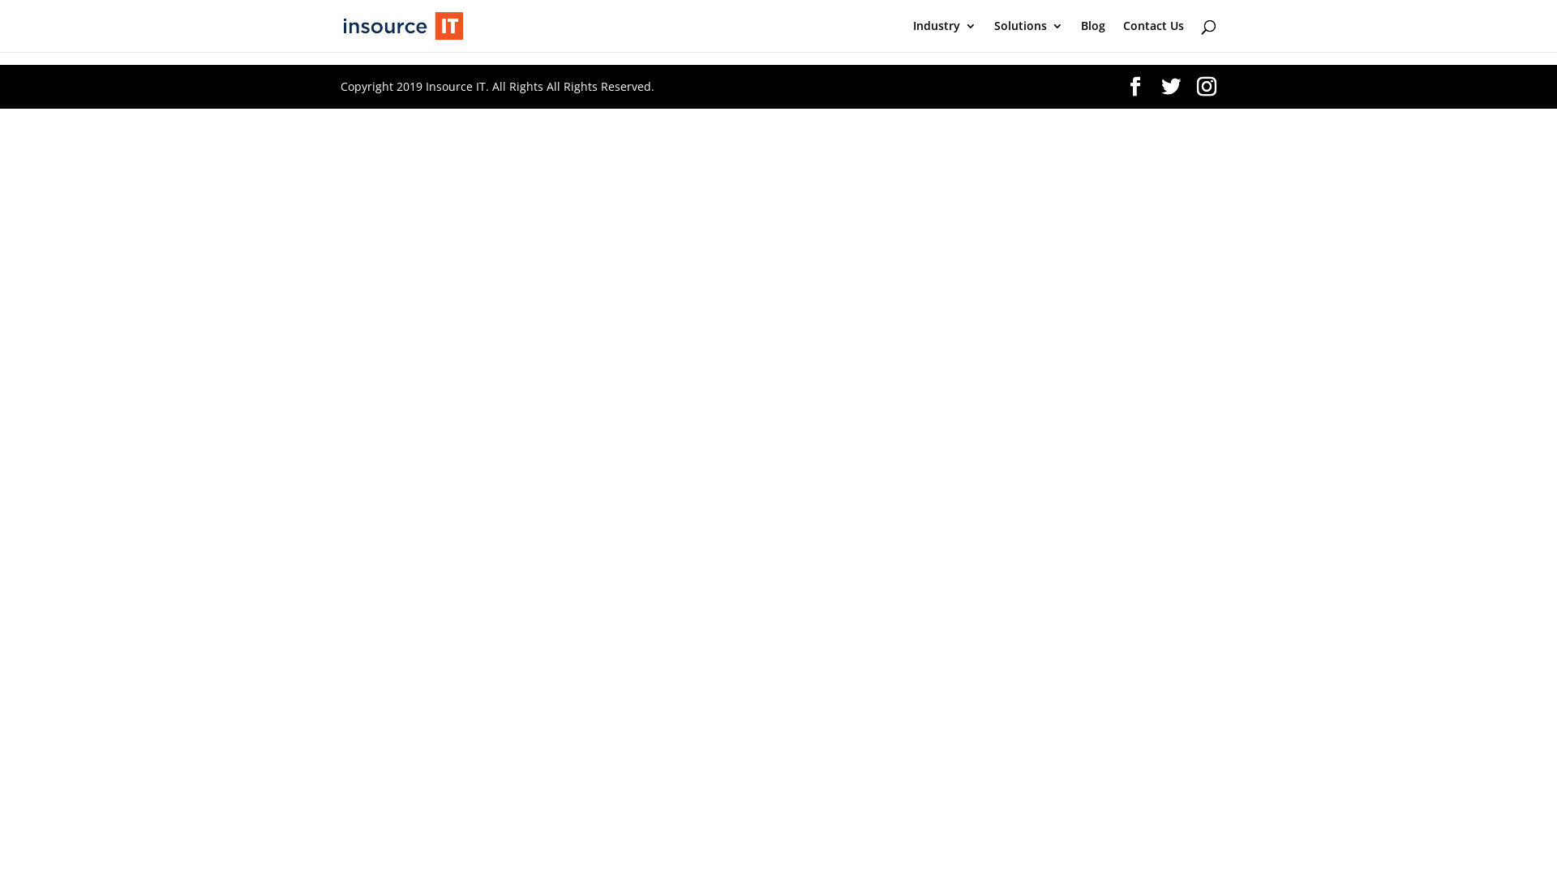 This screenshot has width=1557, height=876. I want to click on Solutions, so click(1028, 36).